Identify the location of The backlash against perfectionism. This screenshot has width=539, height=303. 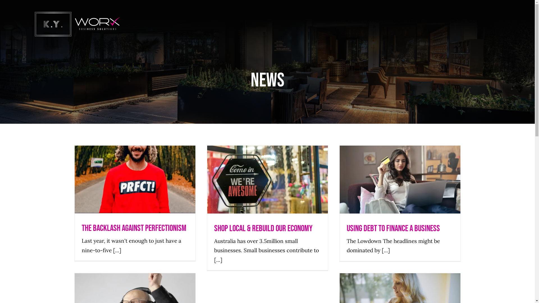
(134, 228).